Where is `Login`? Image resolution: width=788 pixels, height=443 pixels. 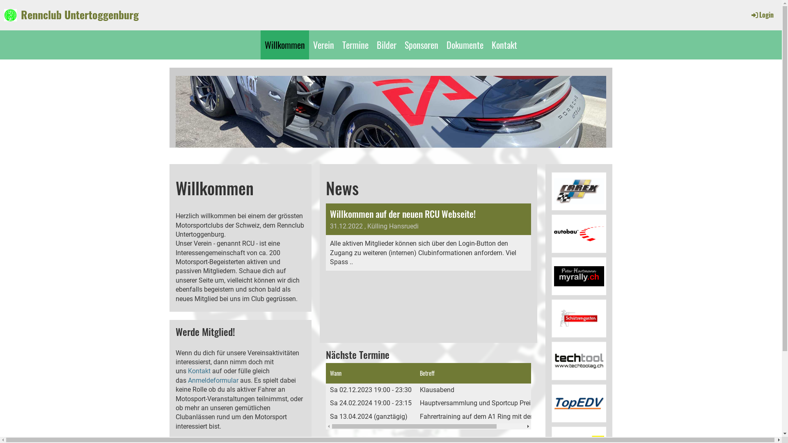
Login is located at coordinates (762, 15).